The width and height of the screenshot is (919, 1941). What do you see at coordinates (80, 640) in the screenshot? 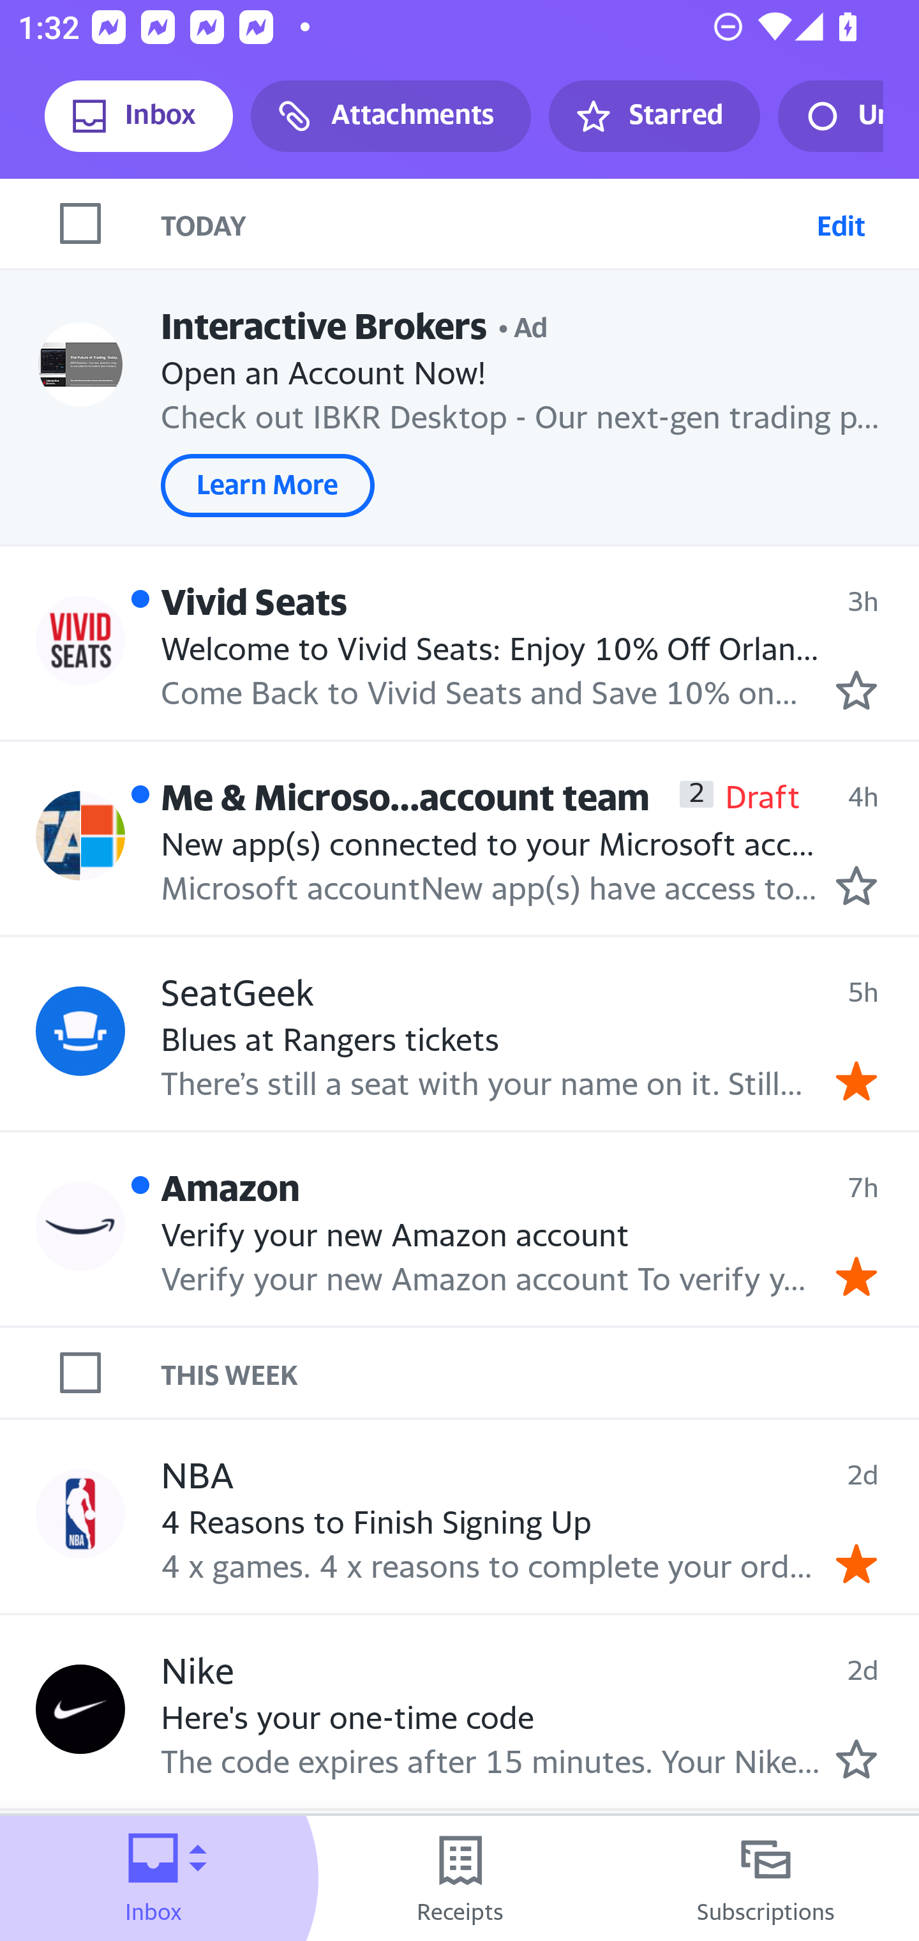
I see `Profile
Vivid Seats` at bounding box center [80, 640].